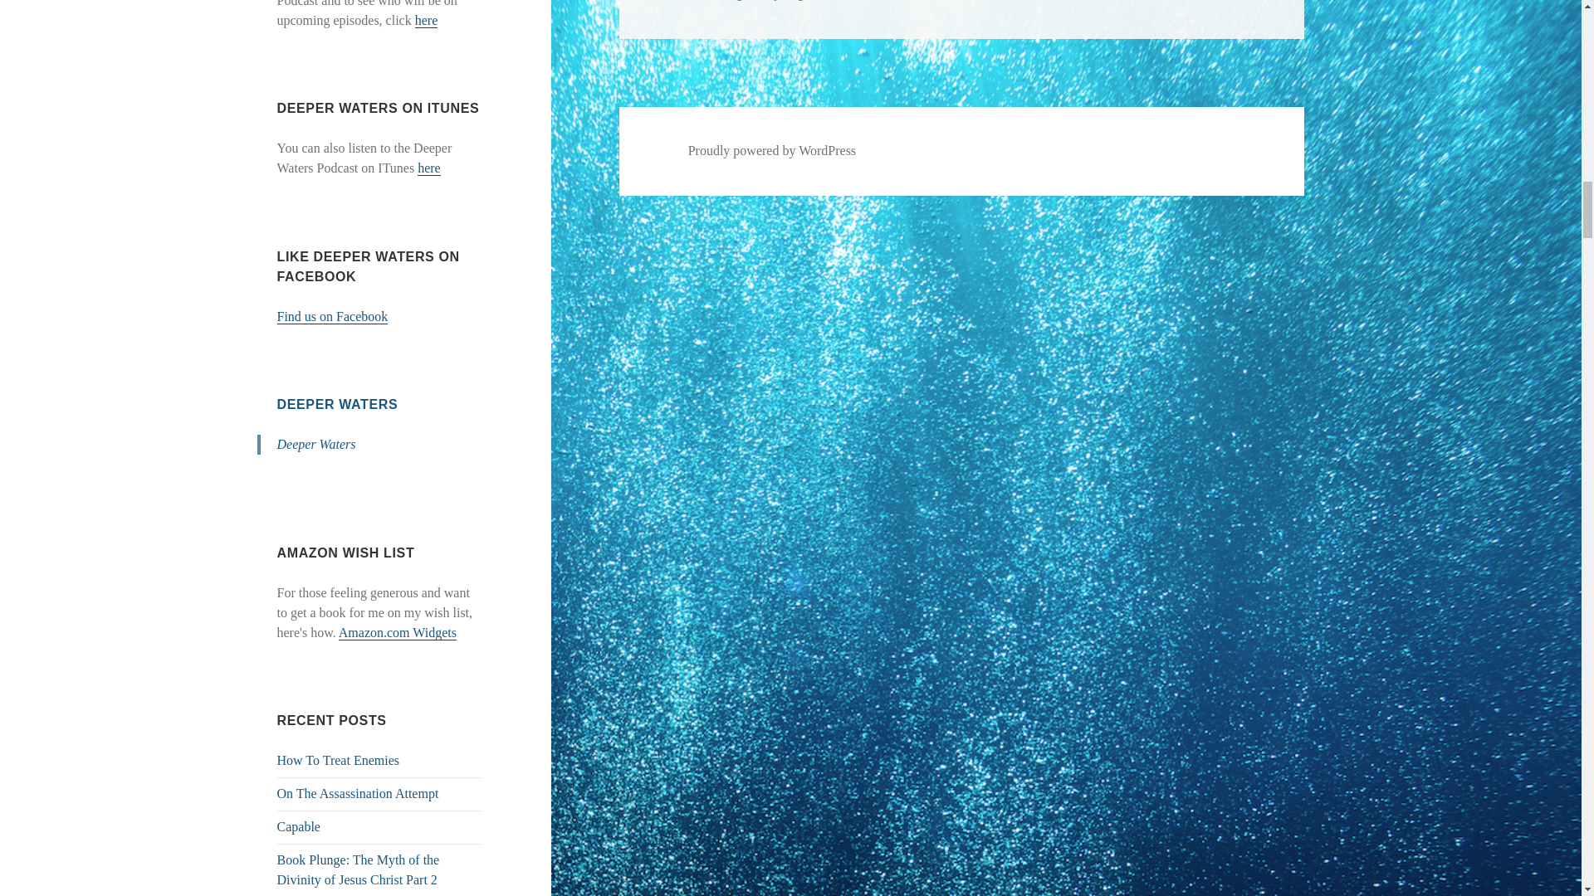 Image resolution: width=1594 pixels, height=896 pixels. I want to click on Amazon.com Widgets, so click(397, 632).